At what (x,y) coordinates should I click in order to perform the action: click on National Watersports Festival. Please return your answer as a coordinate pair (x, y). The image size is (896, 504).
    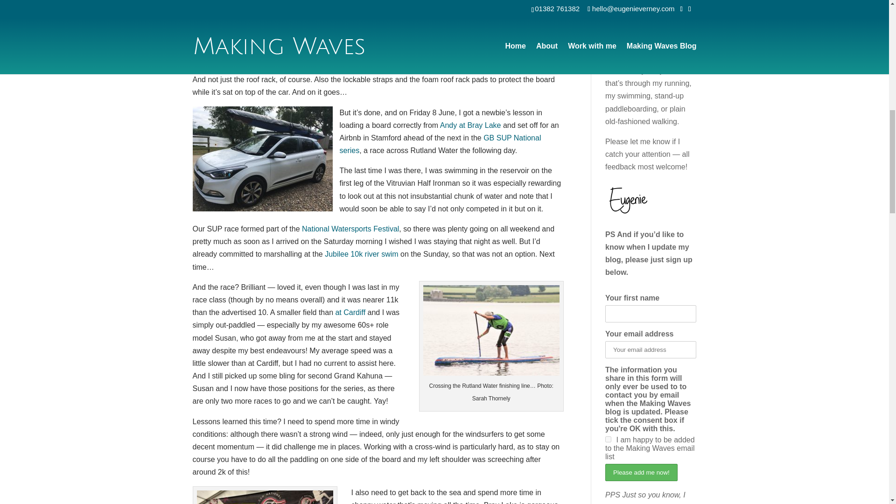
    Looking at the image, I should click on (350, 229).